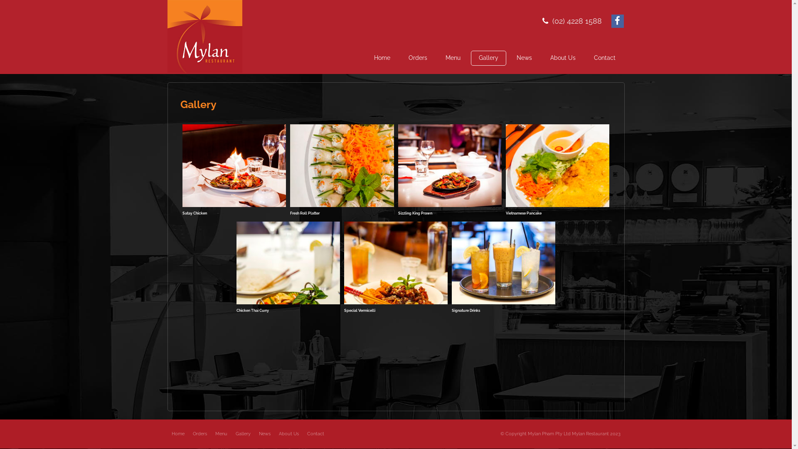 The height and width of the screenshot is (449, 798). Describe the element at coordinates (221, 434) in the screenshot. I see `Menu` at that location.